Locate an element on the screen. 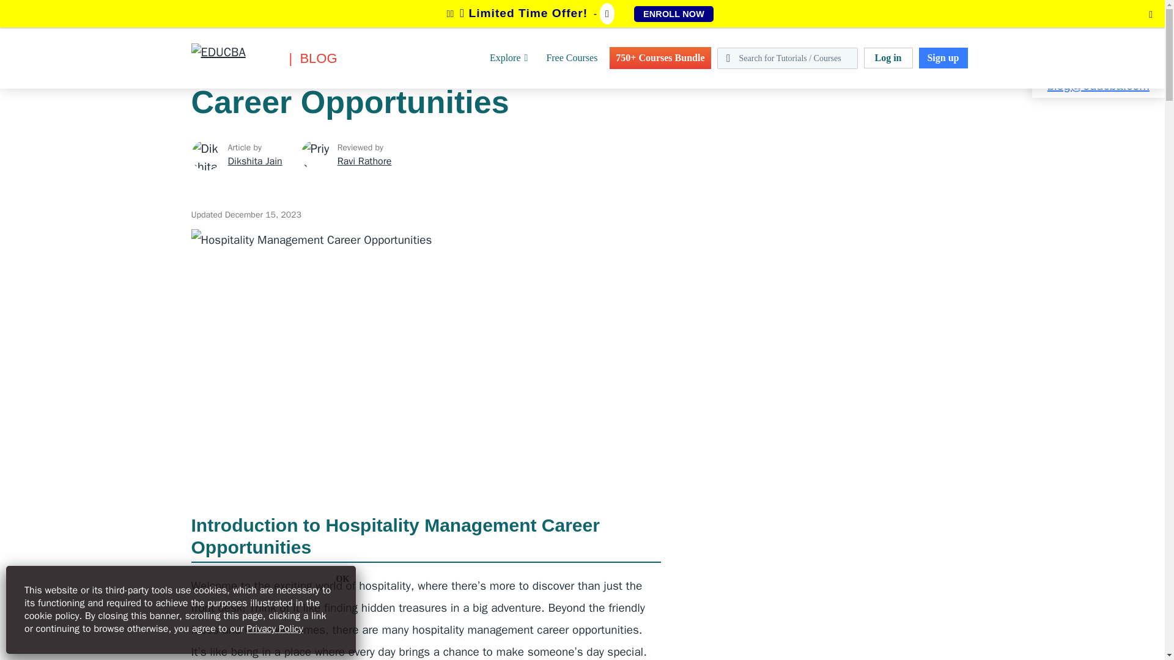  Sign up is located at coordinates (943, 57).